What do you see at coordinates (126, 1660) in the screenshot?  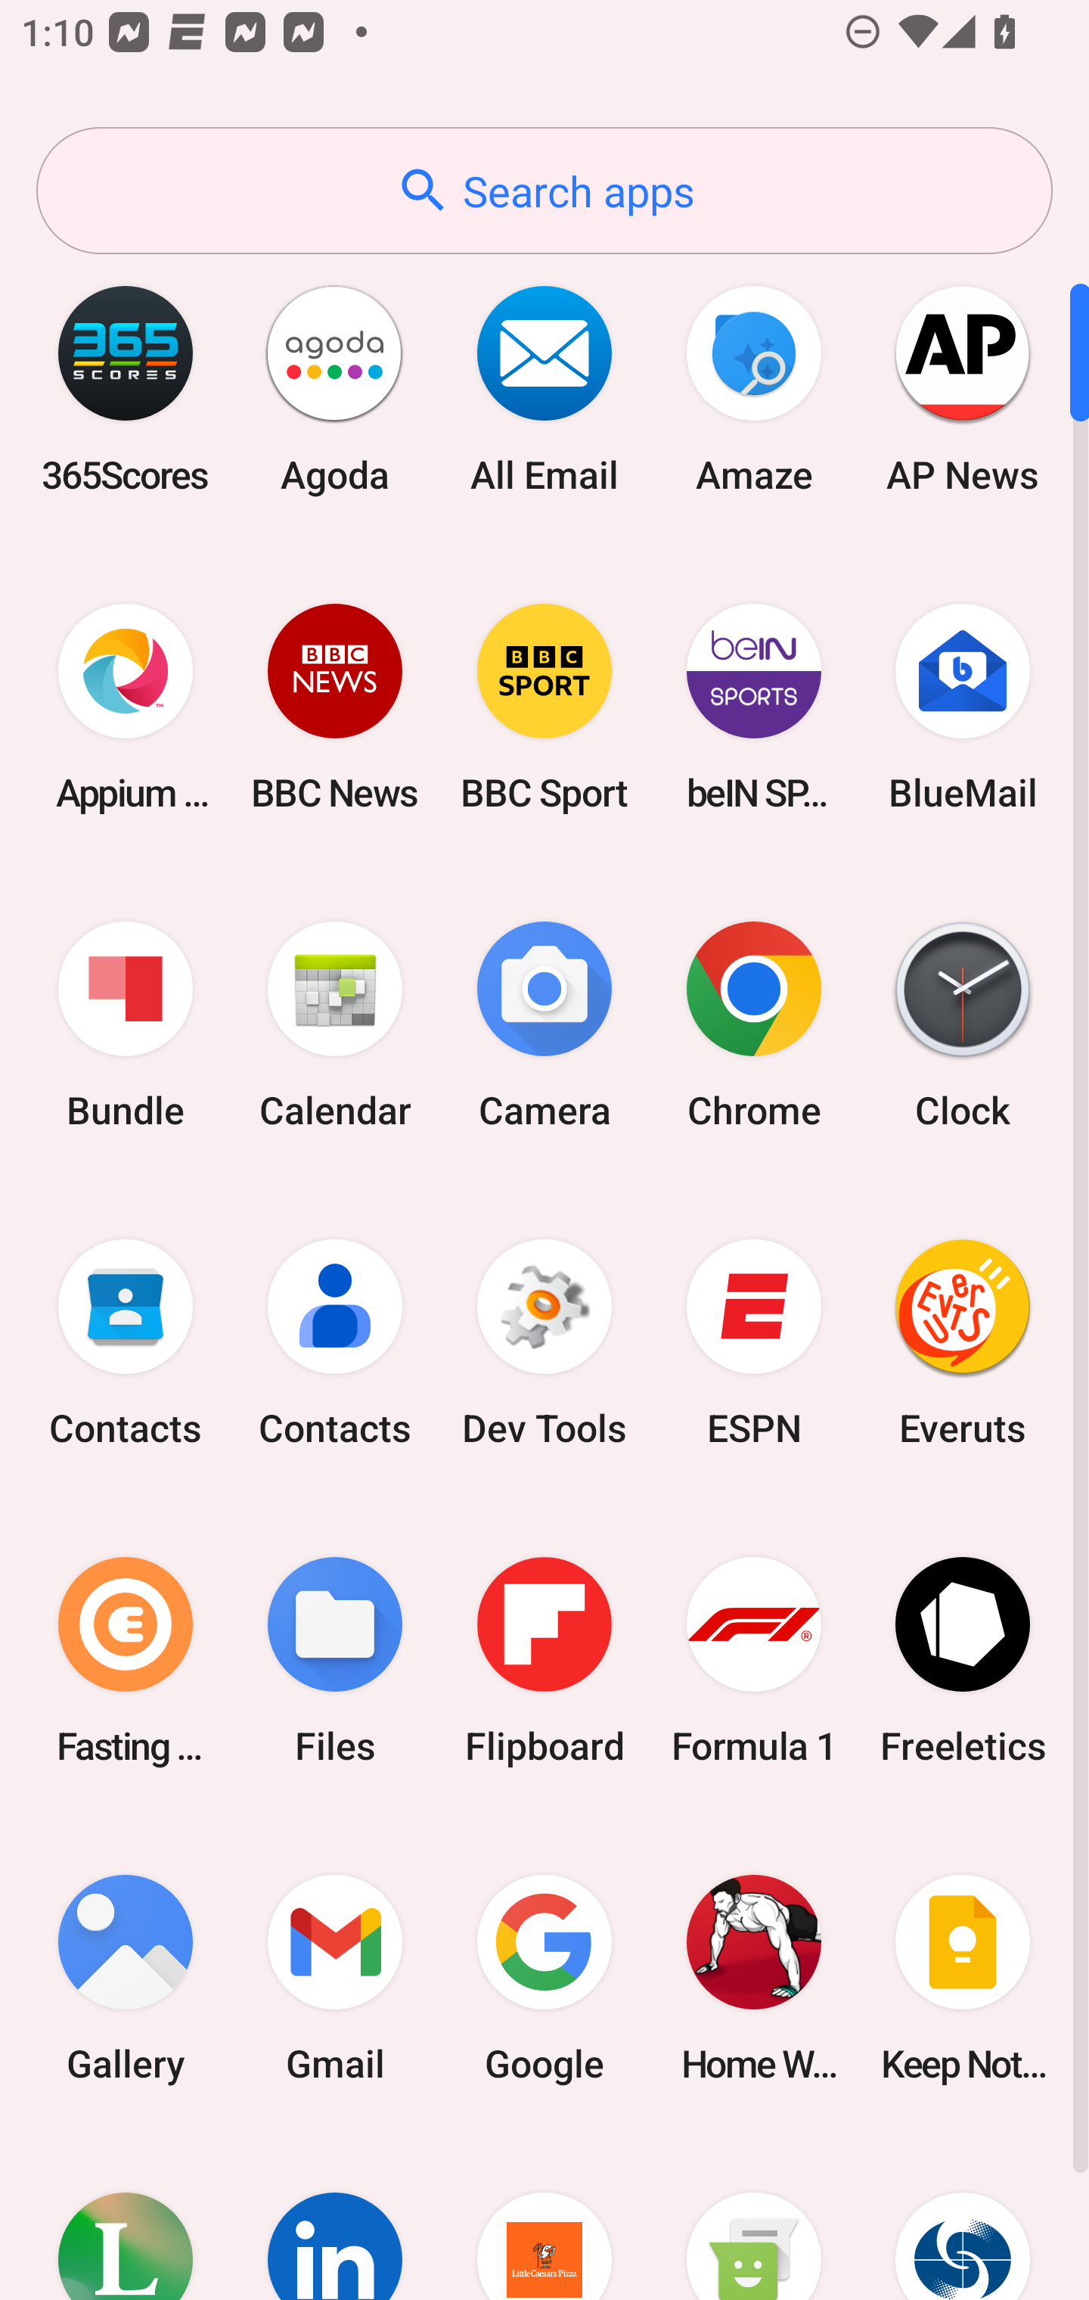 I see `Fasting Coach` at bounding box center [126, 1660].